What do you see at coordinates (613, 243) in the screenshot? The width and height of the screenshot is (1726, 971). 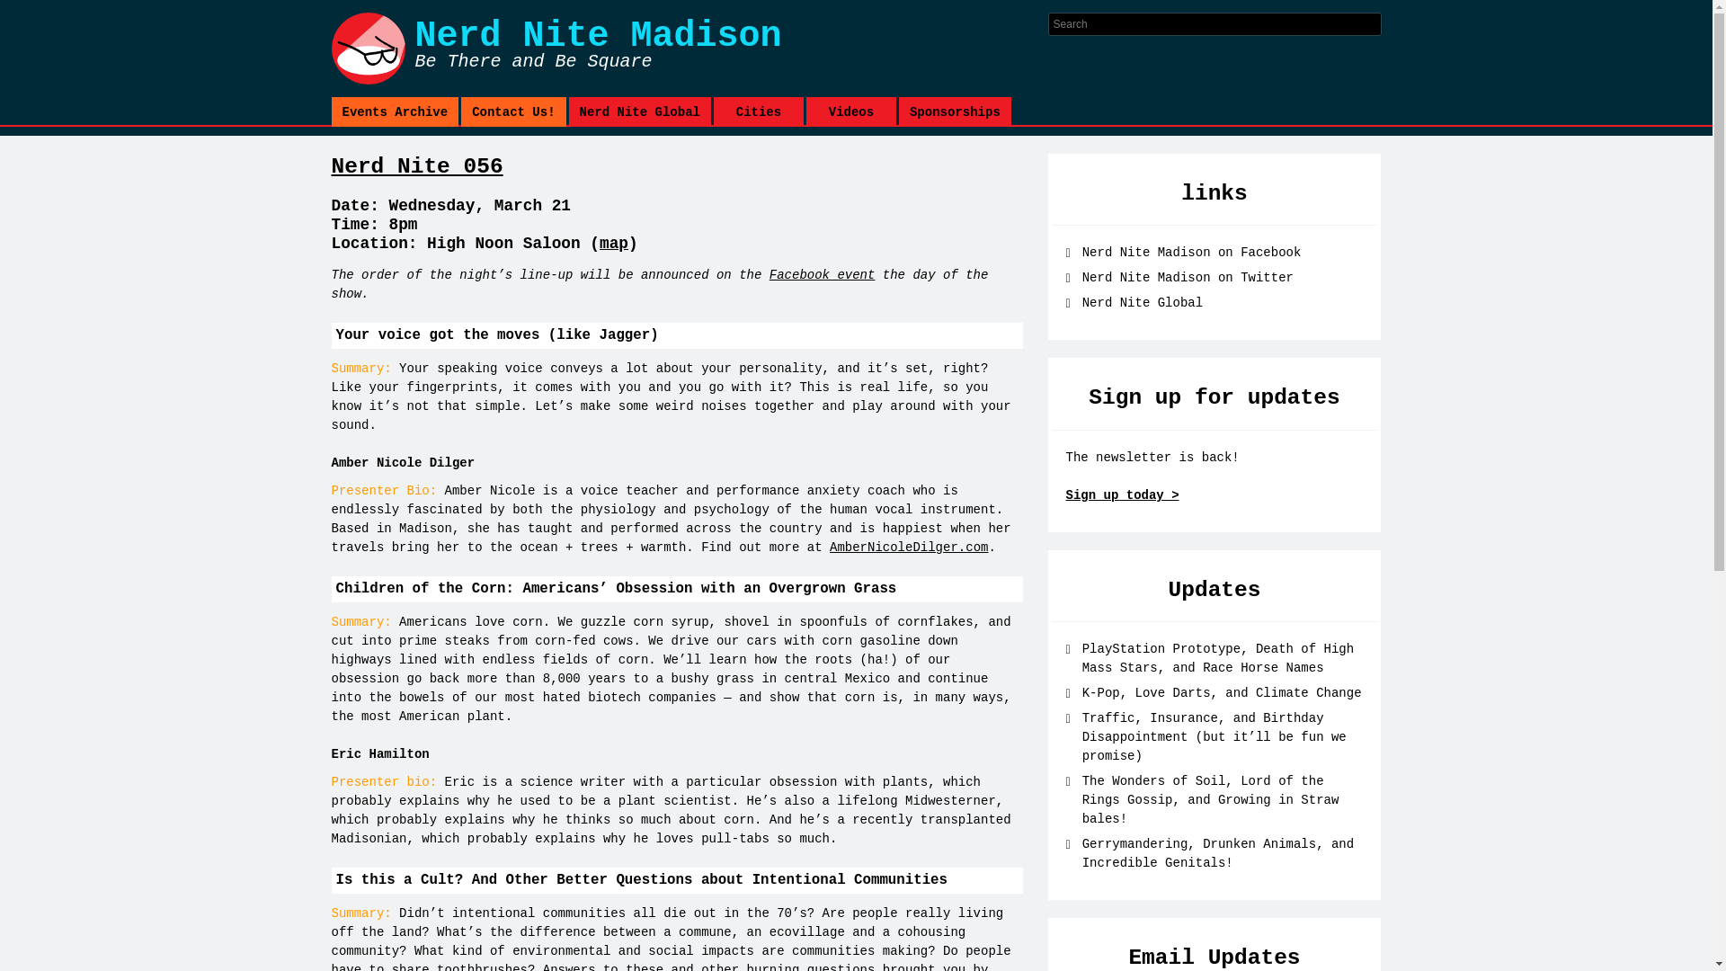 I see `map` at bounding box center [613, 243].